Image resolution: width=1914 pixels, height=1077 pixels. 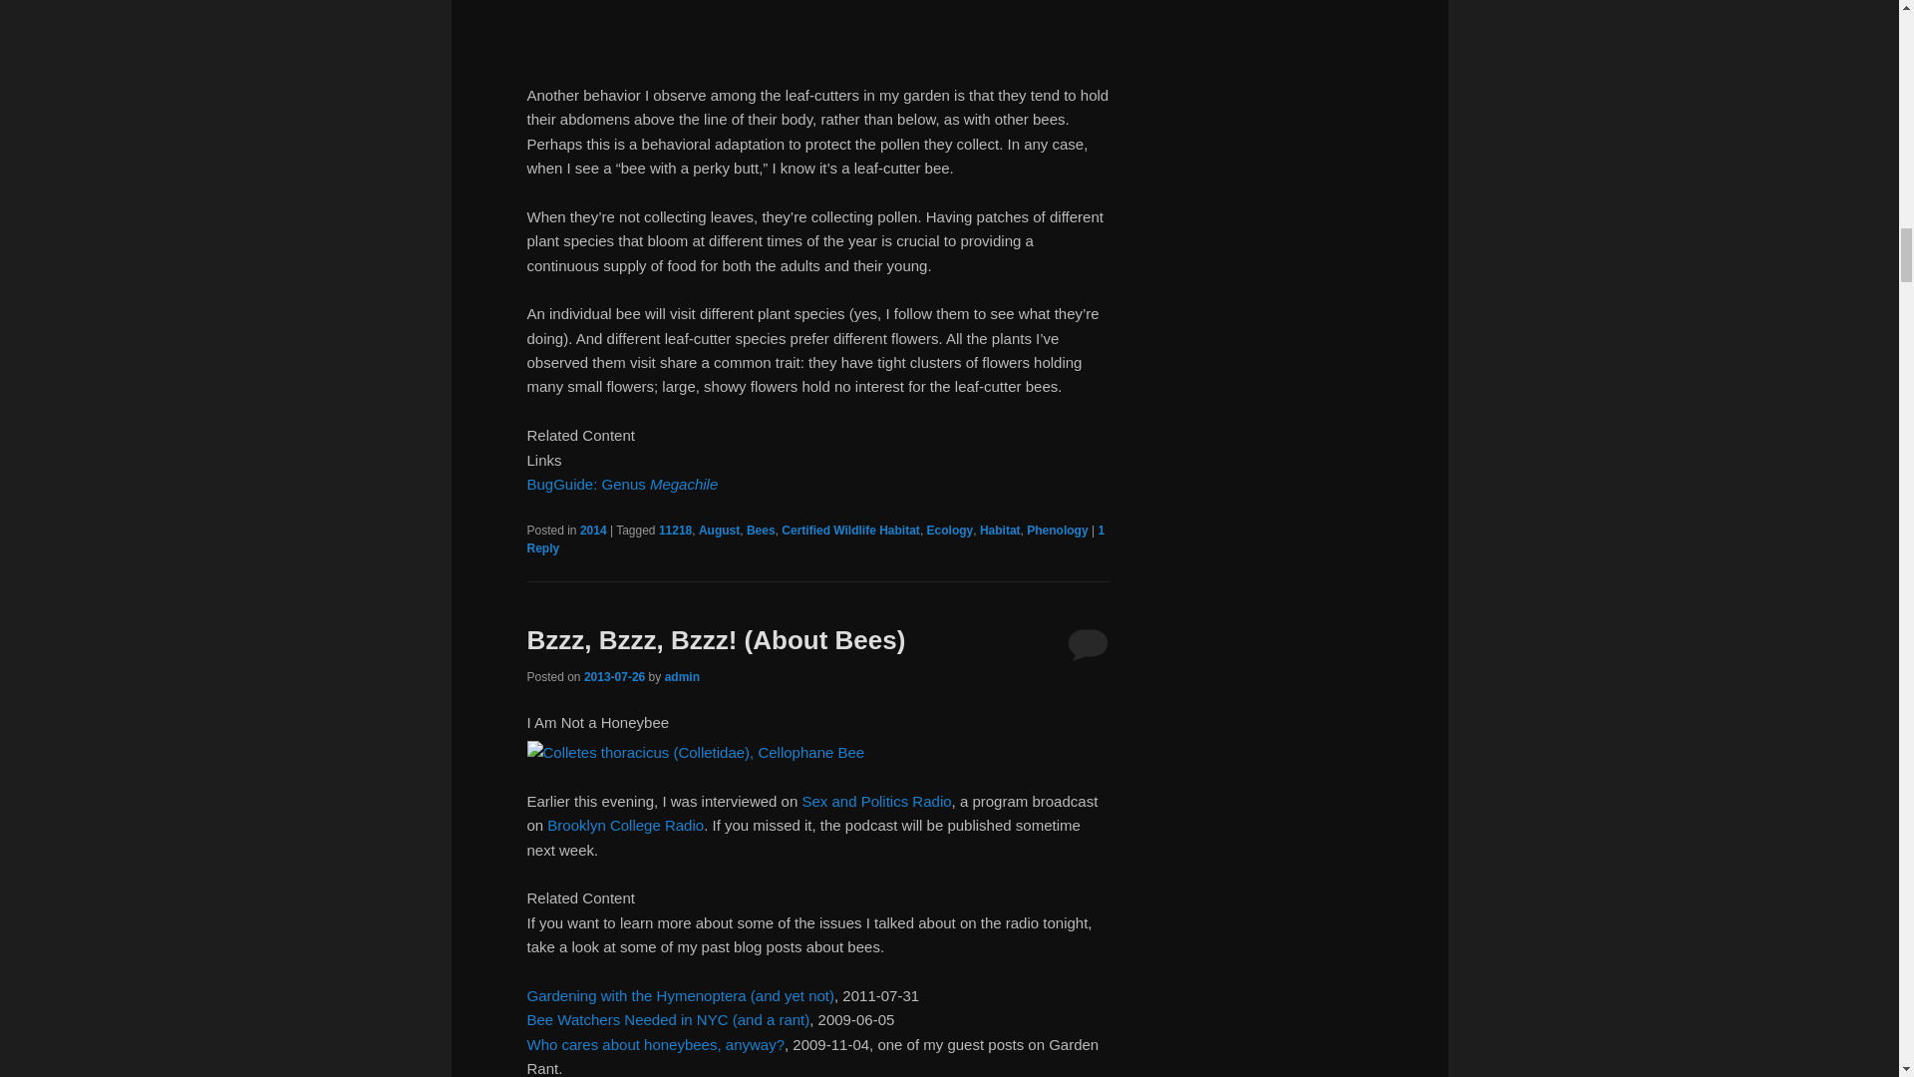 What do you see at coordinates (592, 530) in the screenshot?
I see `2014` at bounding box center [592, 530].